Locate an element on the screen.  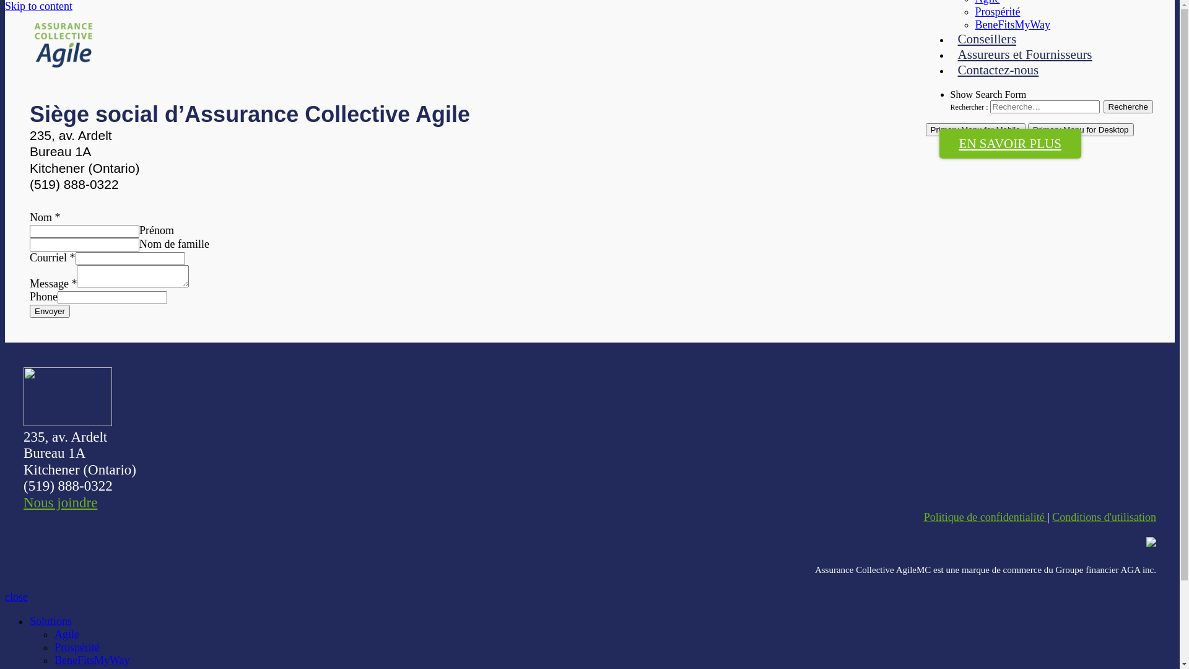
Primary Menu for Desktop is located at coordinates (1081, 130).